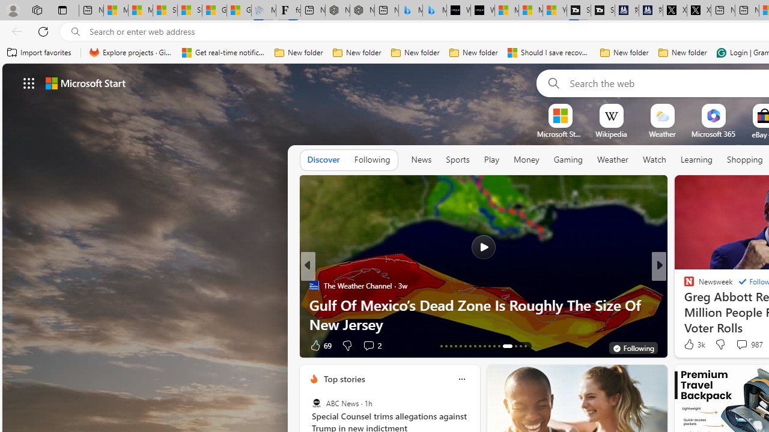  What do you see at coordinates (7, 346) in the screenshot?
I see `View comments 174 Comment` at bounding box center [7, 346].